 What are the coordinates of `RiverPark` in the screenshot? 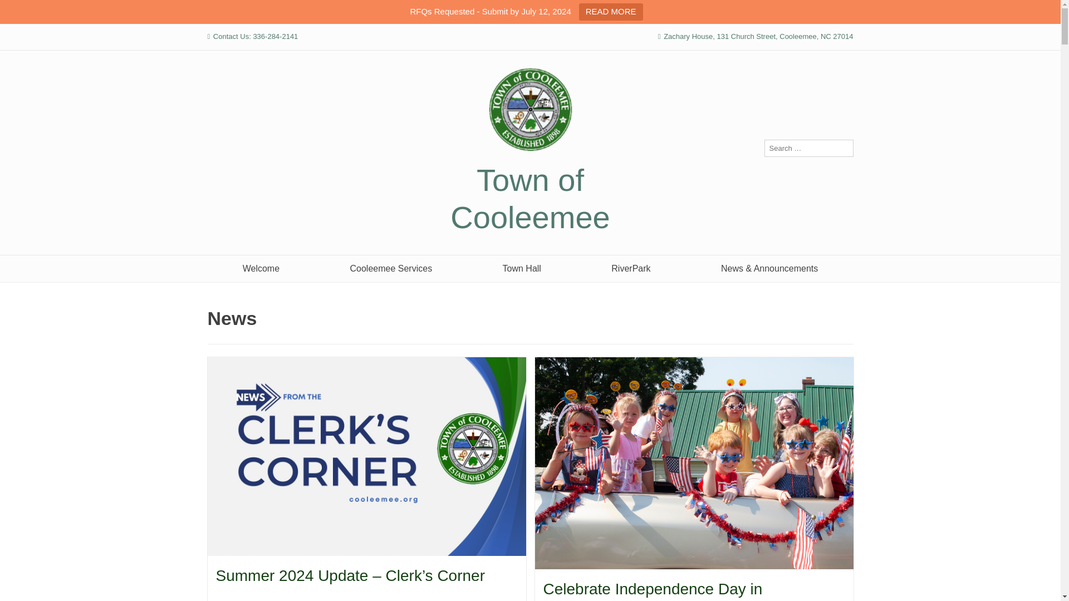 It's located at (631, 268).